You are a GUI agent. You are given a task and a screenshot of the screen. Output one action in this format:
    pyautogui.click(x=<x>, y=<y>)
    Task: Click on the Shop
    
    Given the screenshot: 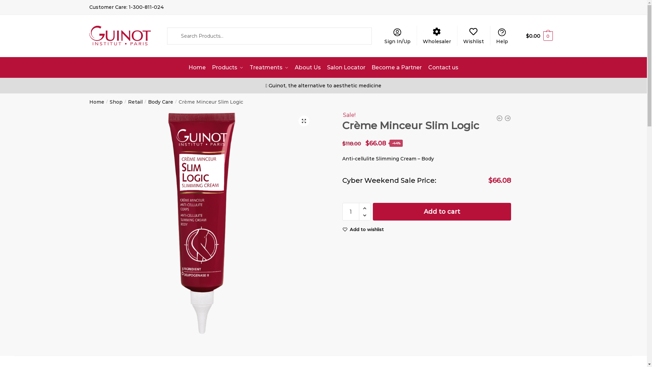 What is the action you would take?
    pyautogui.click(x=116, y=102)
    